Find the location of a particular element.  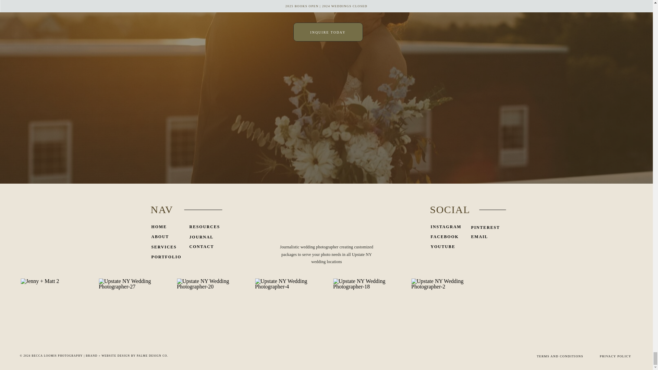

Upstate NY Wedding Photographer-13 is located at coordinates (521, 310).